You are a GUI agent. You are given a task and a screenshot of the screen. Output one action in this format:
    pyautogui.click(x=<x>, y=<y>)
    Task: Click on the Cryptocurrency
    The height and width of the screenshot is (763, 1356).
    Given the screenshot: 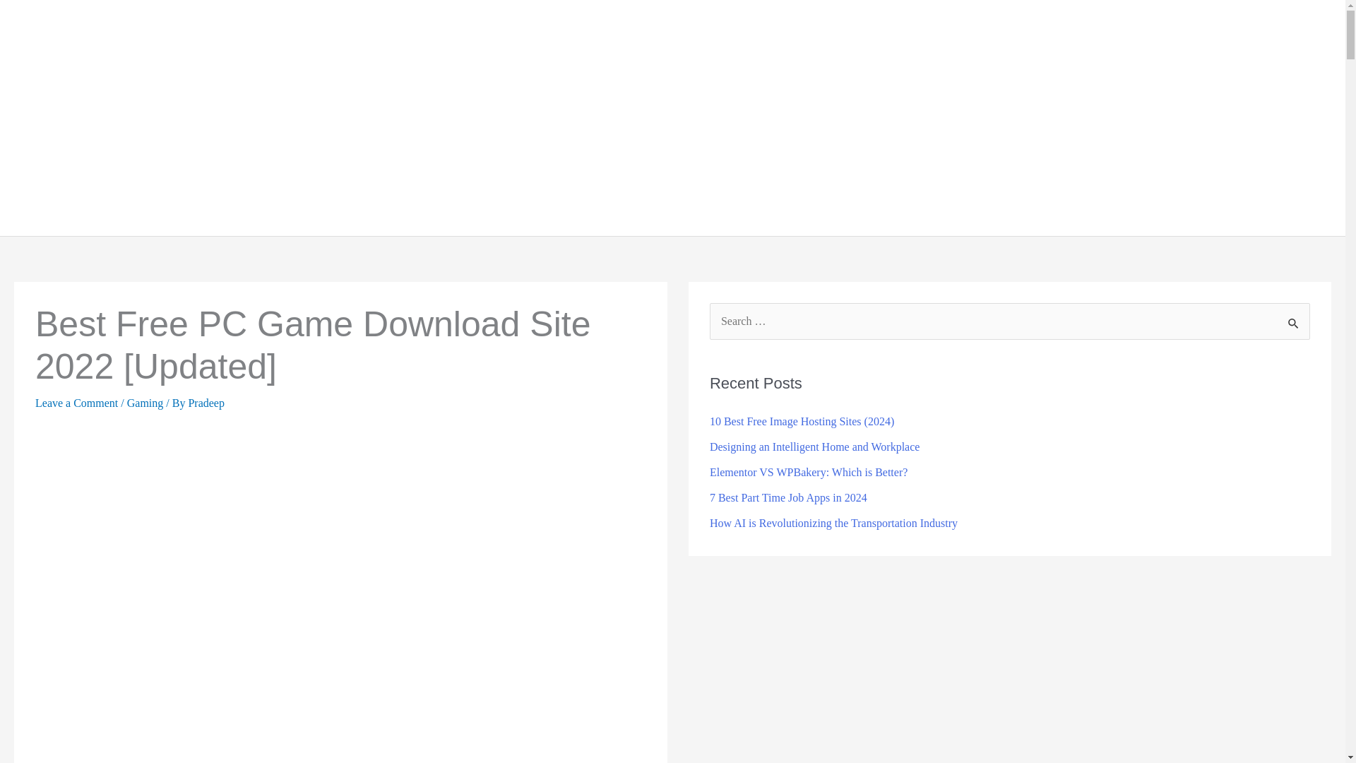 What is the action you would take?
    pyautogui.click(x=1142, y=117)
    